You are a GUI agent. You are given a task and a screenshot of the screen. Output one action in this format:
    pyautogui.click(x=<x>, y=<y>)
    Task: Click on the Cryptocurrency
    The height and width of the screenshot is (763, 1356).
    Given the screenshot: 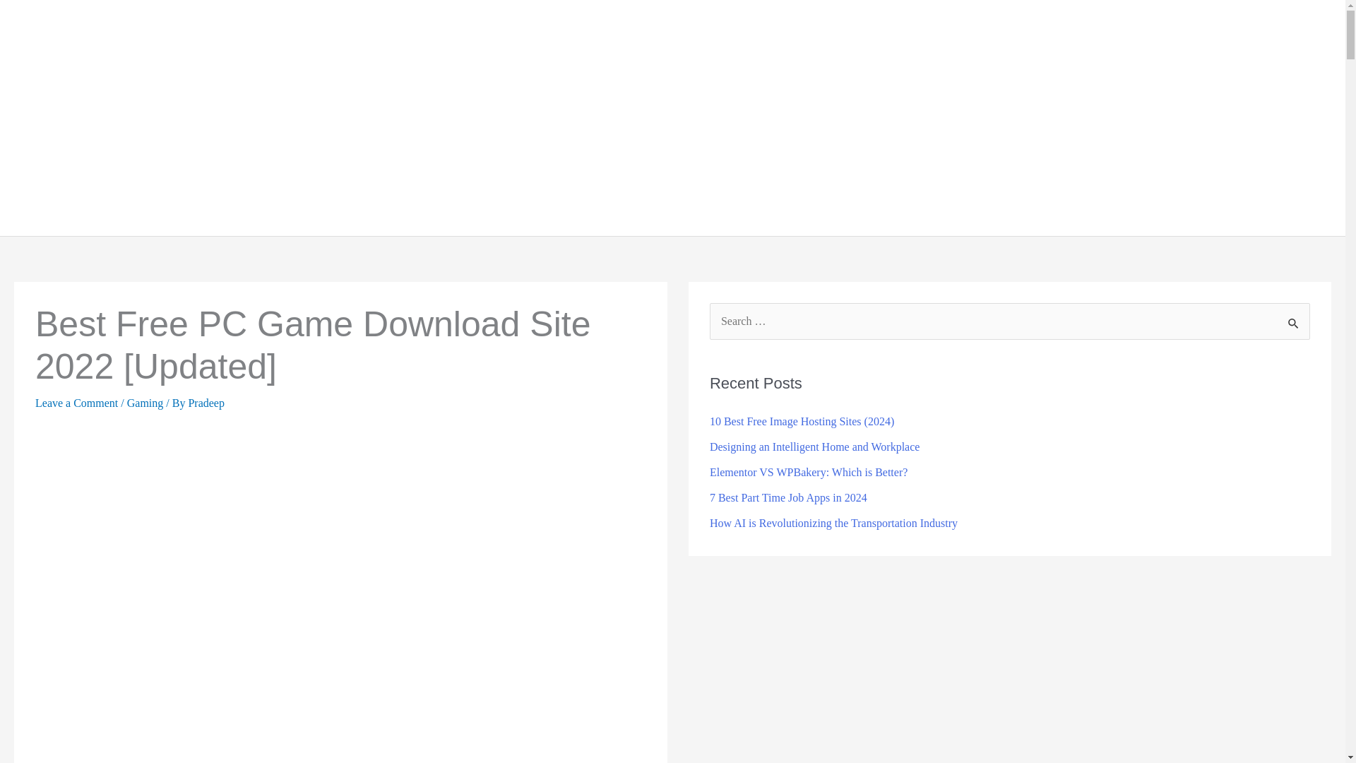 What is the action you would take?
    pyautogui.click(x=1142, y=117)
    